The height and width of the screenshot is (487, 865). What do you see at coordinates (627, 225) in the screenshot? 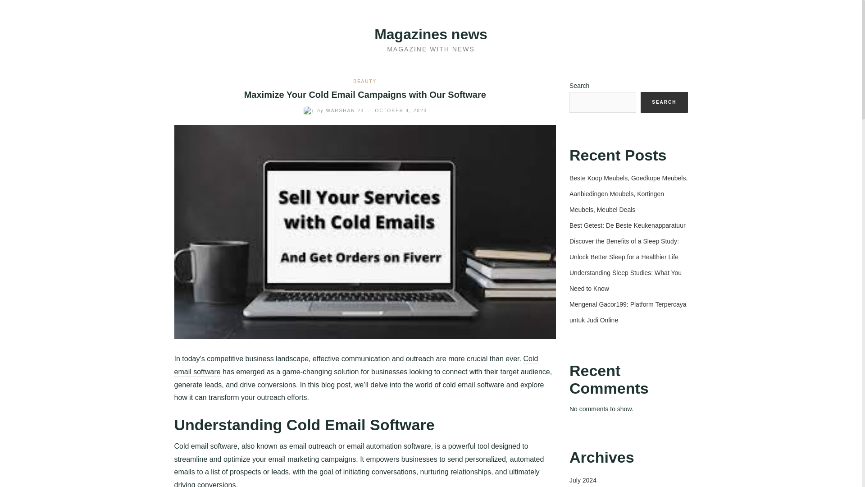
I see `Best Getest: De Beste Keukenapparatuur` at bounding box center [627, 225].